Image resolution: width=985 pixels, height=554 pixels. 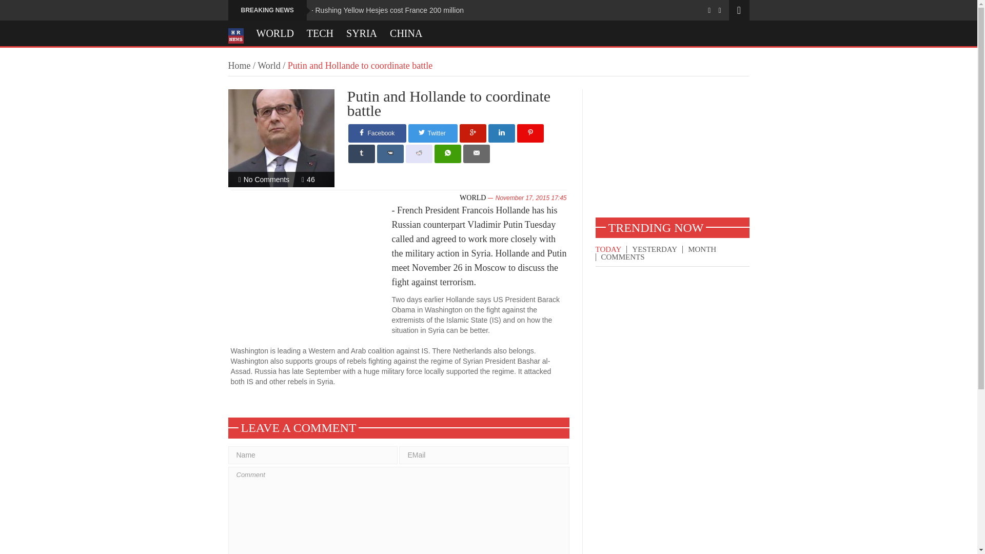 What do you see at coordinates (266, 180) in the screenshot?
I see `Comment on Putin and Hollande to coordinate battle` at bounding box center [266, 180].